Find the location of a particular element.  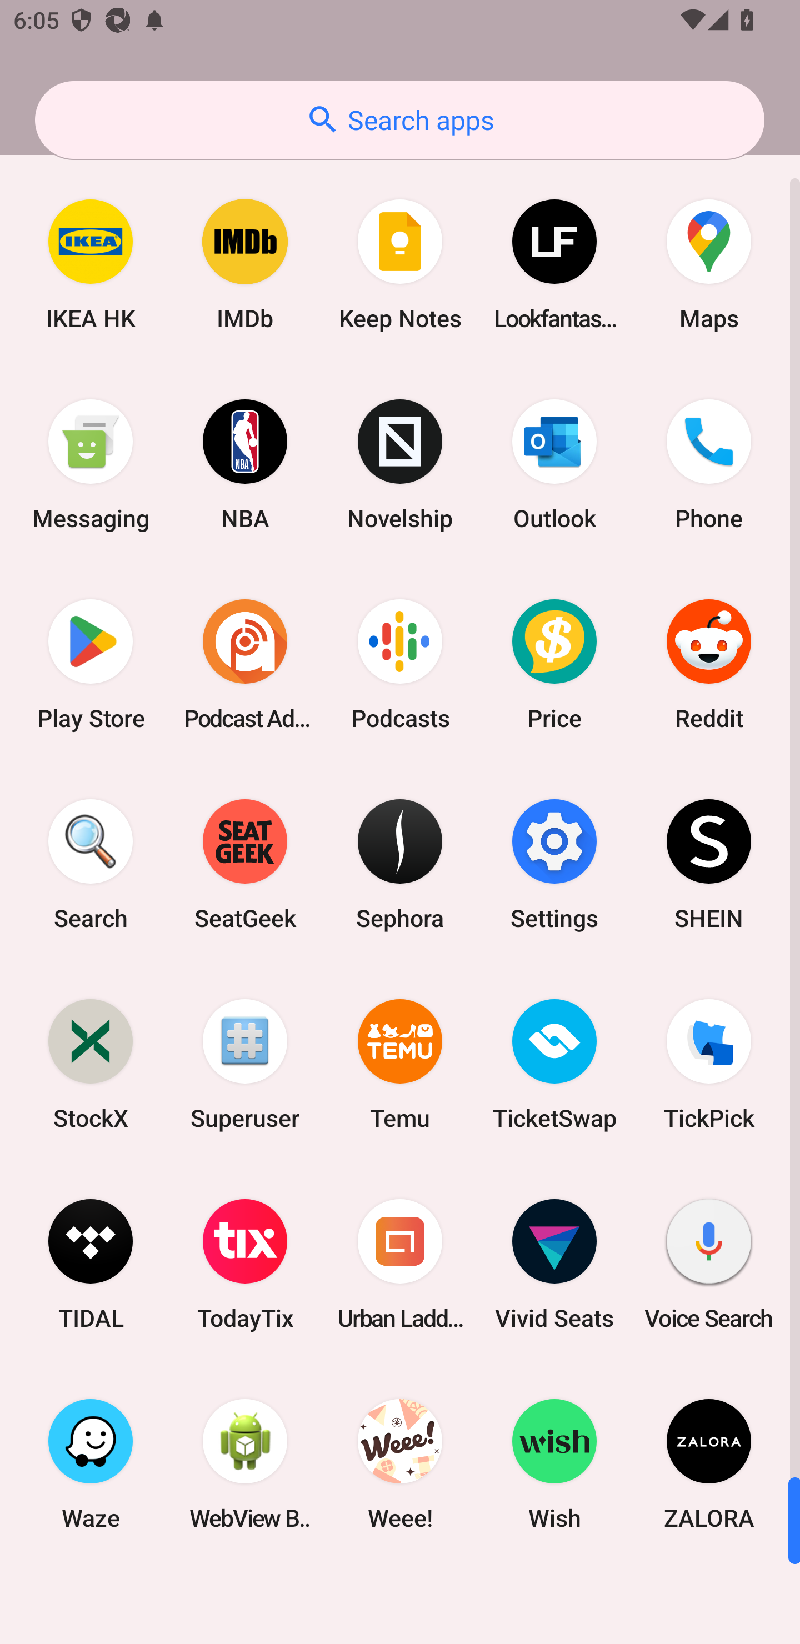

TIDAL is located at coordinates (91, 1264).